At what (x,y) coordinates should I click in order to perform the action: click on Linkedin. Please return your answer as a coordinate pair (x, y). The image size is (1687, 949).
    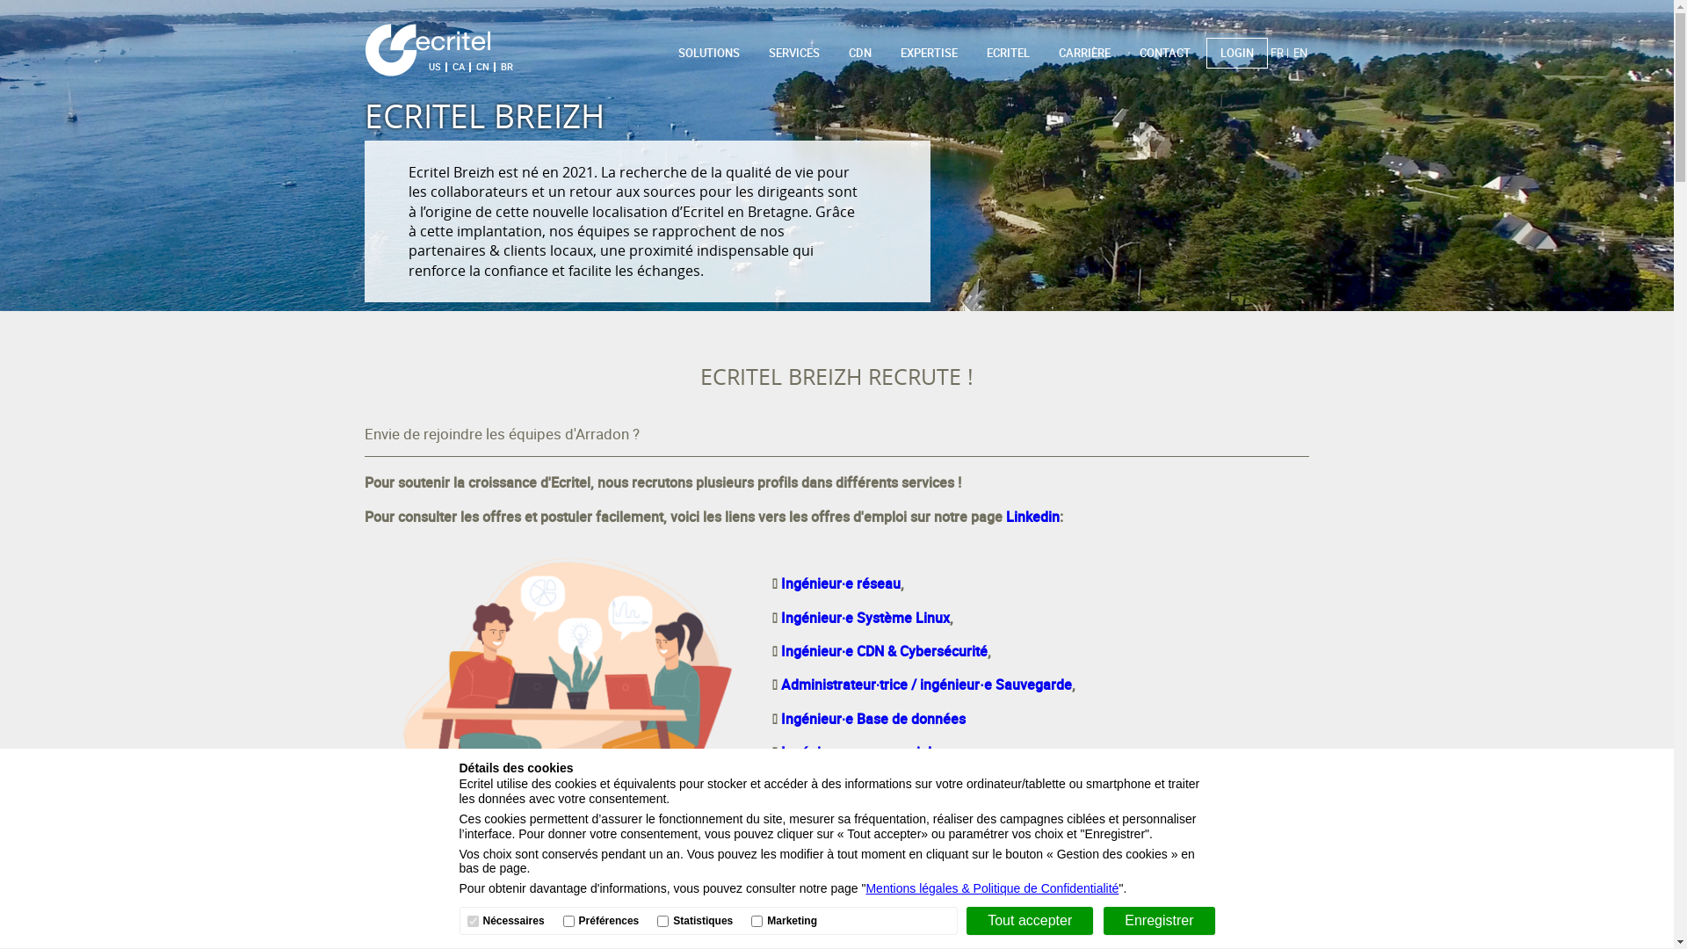
    Looking at the image, I should click on (1033, 517).